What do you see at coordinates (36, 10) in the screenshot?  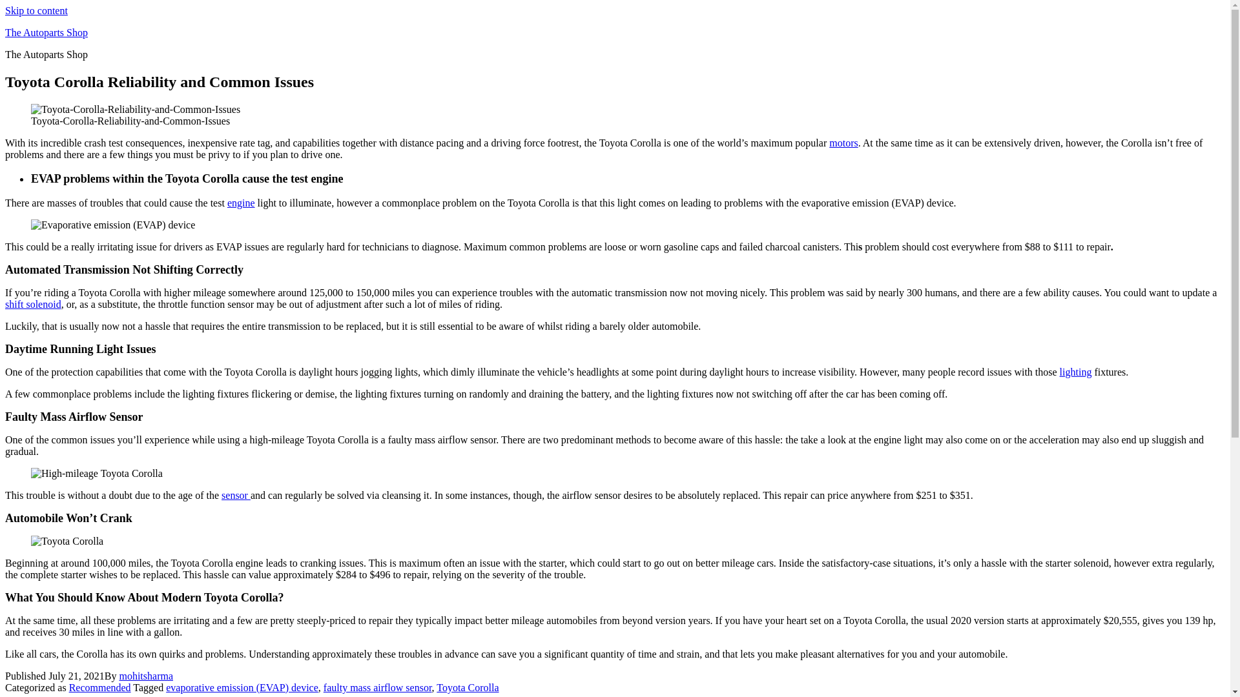 I see `Skip to content` at bounding box center [36, 10].